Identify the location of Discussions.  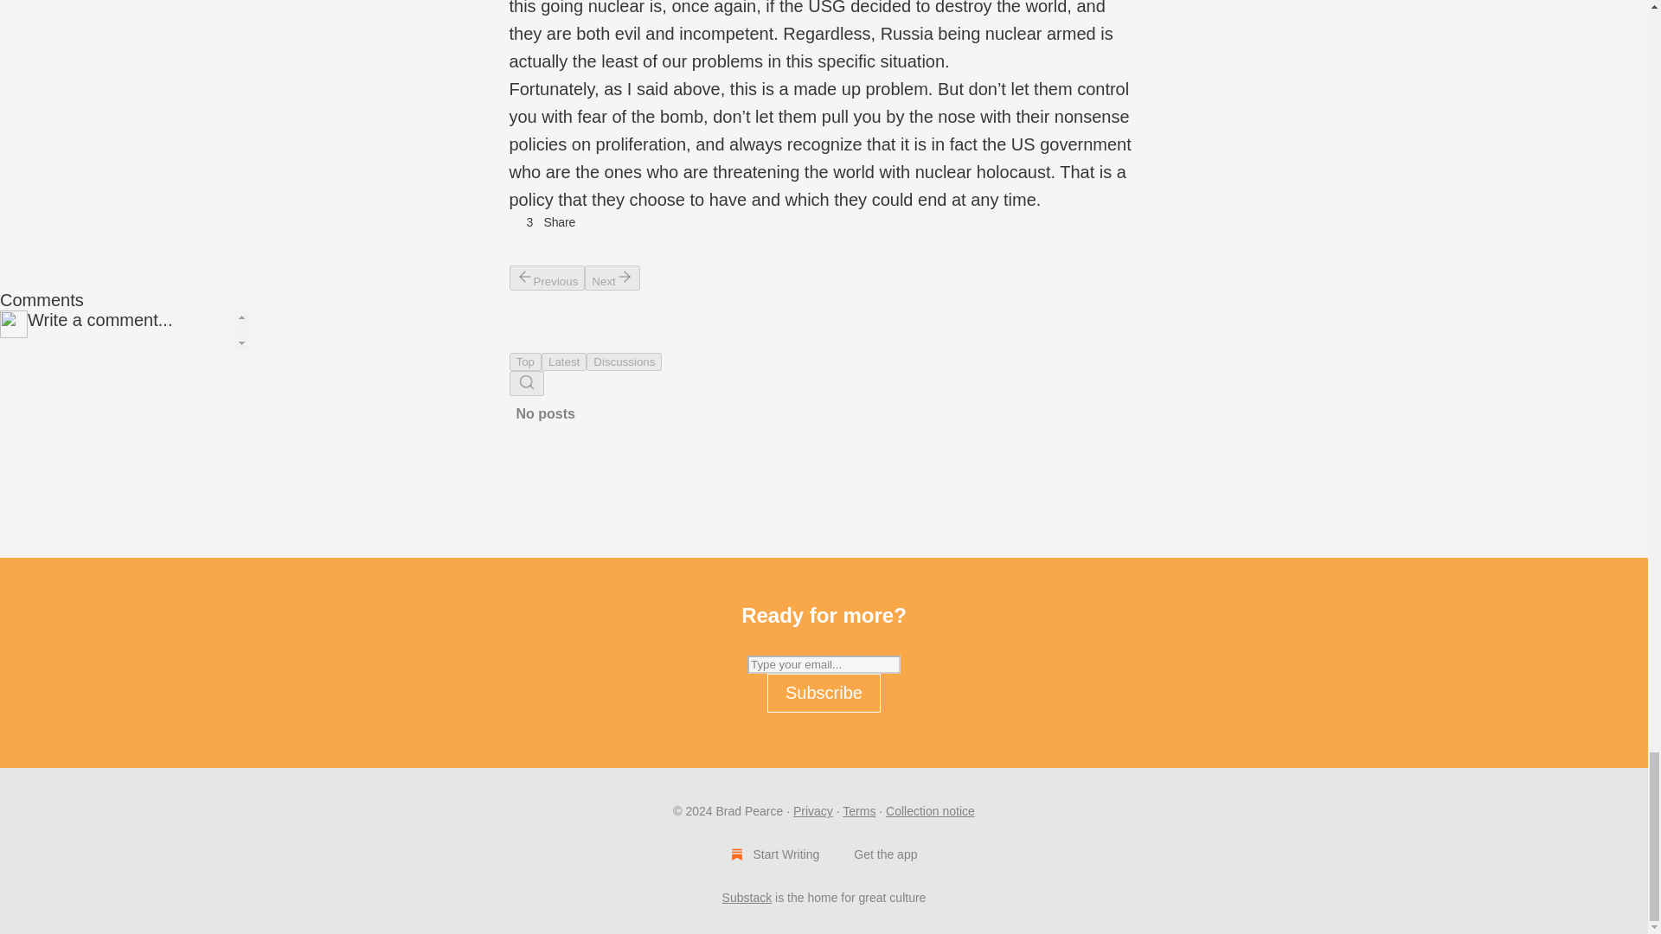
(623, 361).